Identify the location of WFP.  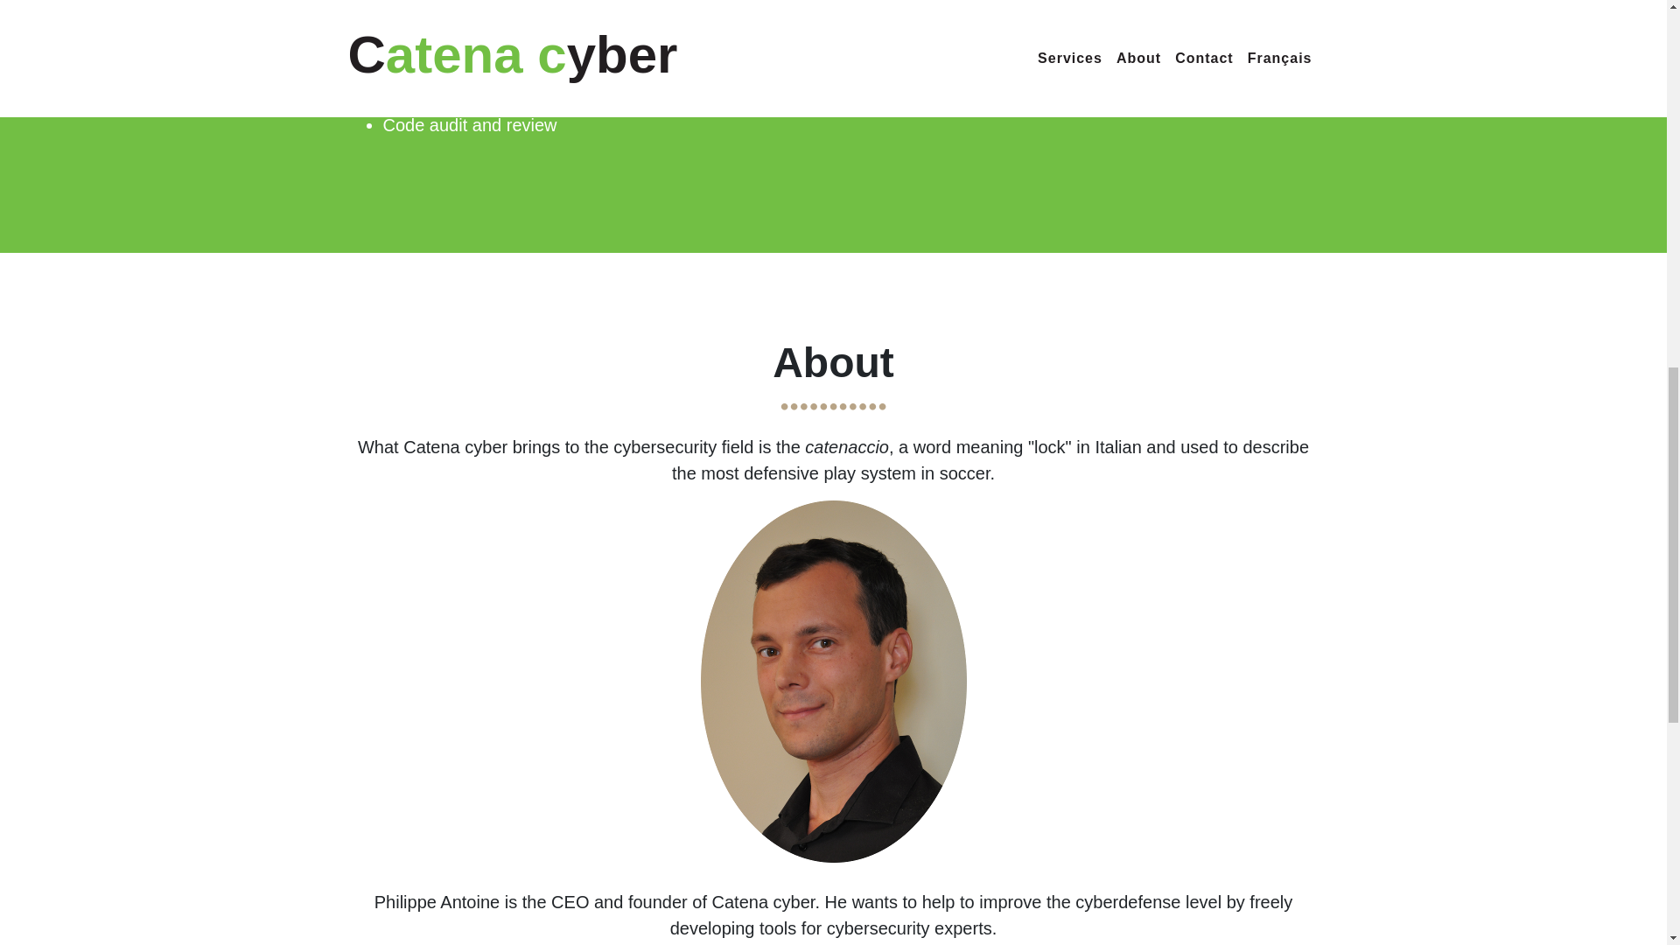
(817, 45).